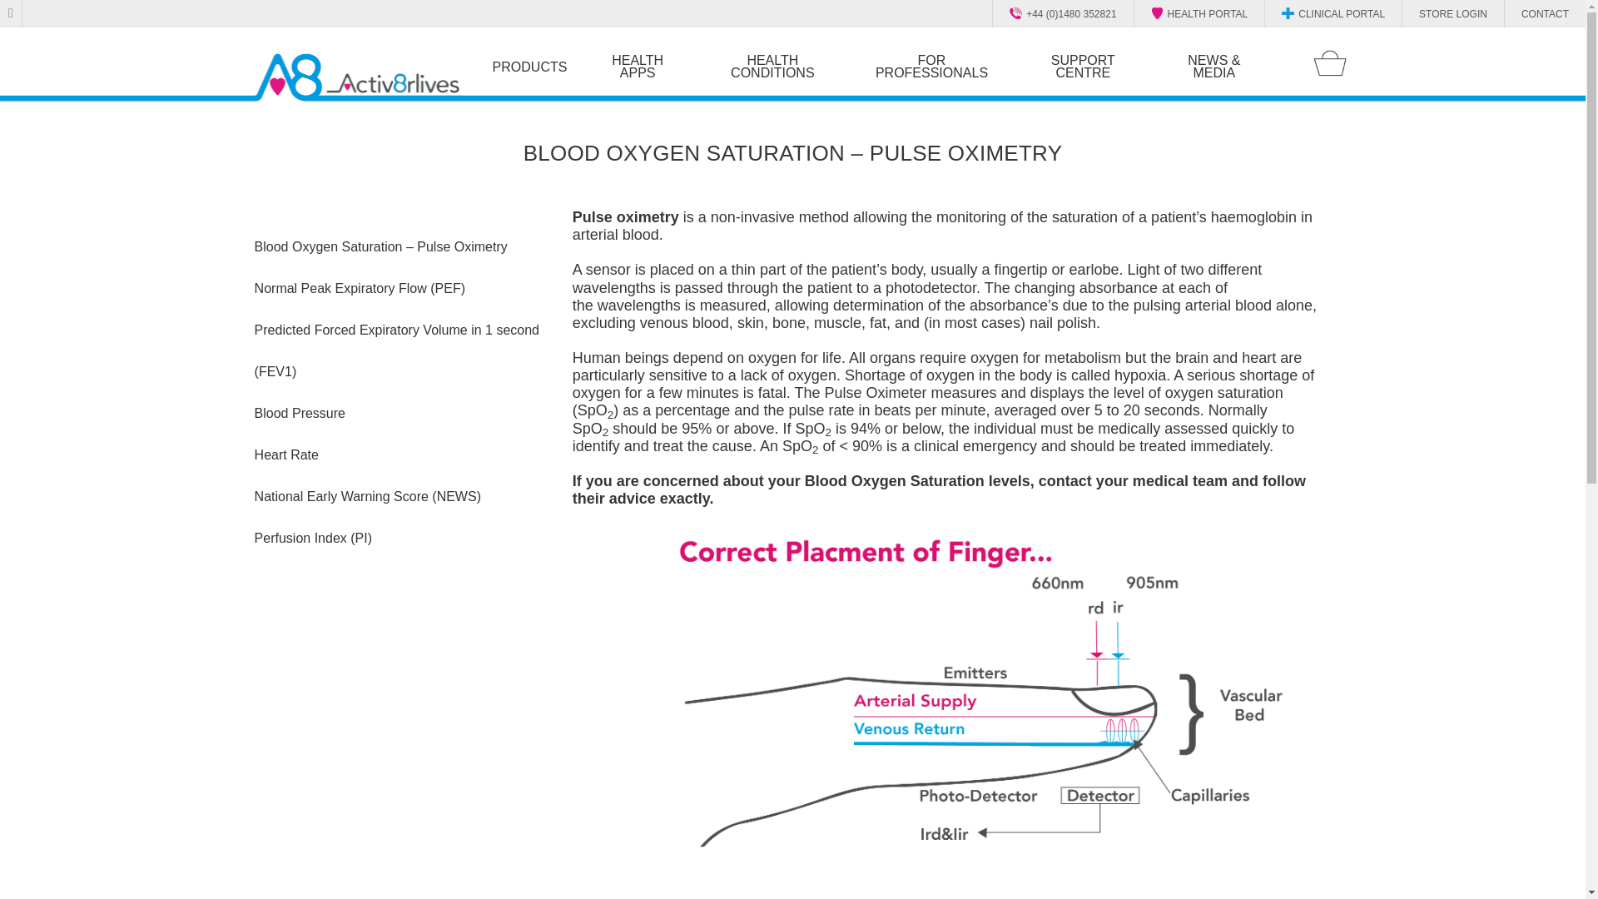 The height and width of the screenshot is (899, 1598). I want to click on FOR PROFESSIONALS, so click(931, 67).